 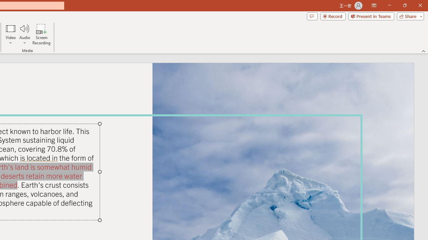 What do you see at coordinates (11, 34) in the screenshot?
I see `Video` at bounding box center [11, 34].